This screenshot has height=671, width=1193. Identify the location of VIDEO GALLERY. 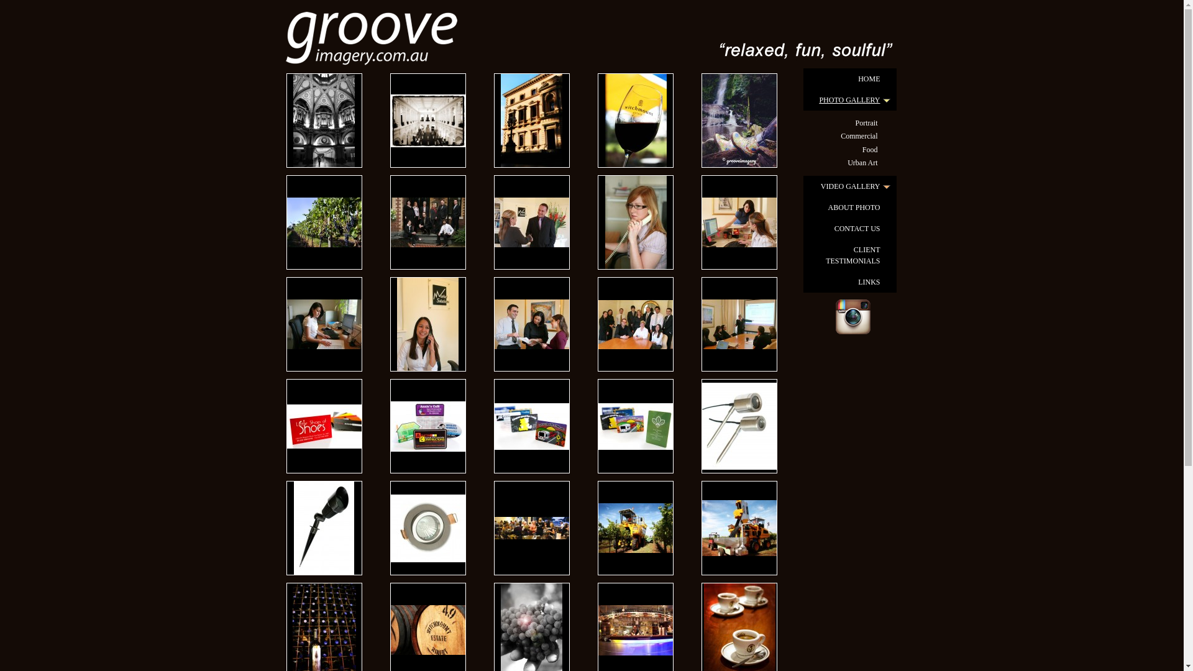
(849, 186).